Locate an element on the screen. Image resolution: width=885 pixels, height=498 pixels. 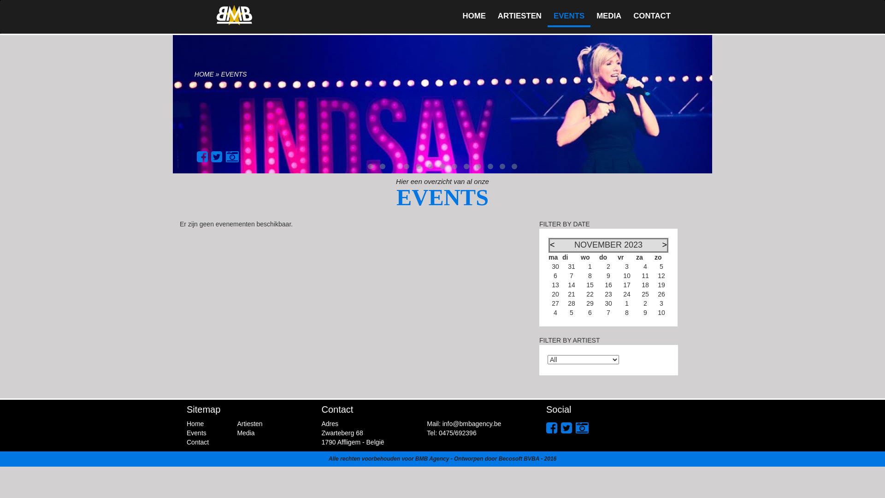
> is located at coordinates (665, 245).